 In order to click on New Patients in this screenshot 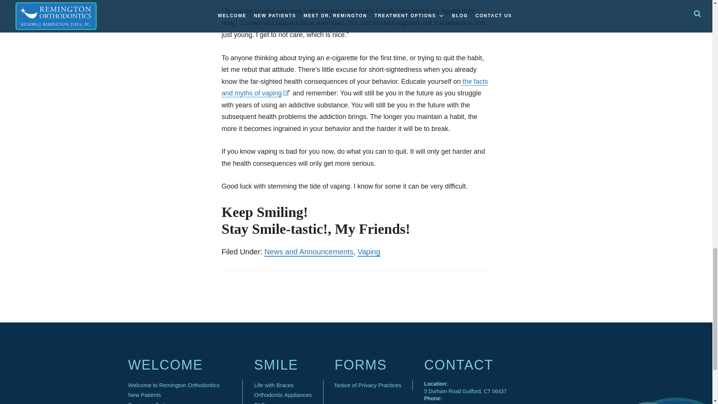, I will do `click(144, 395)`.